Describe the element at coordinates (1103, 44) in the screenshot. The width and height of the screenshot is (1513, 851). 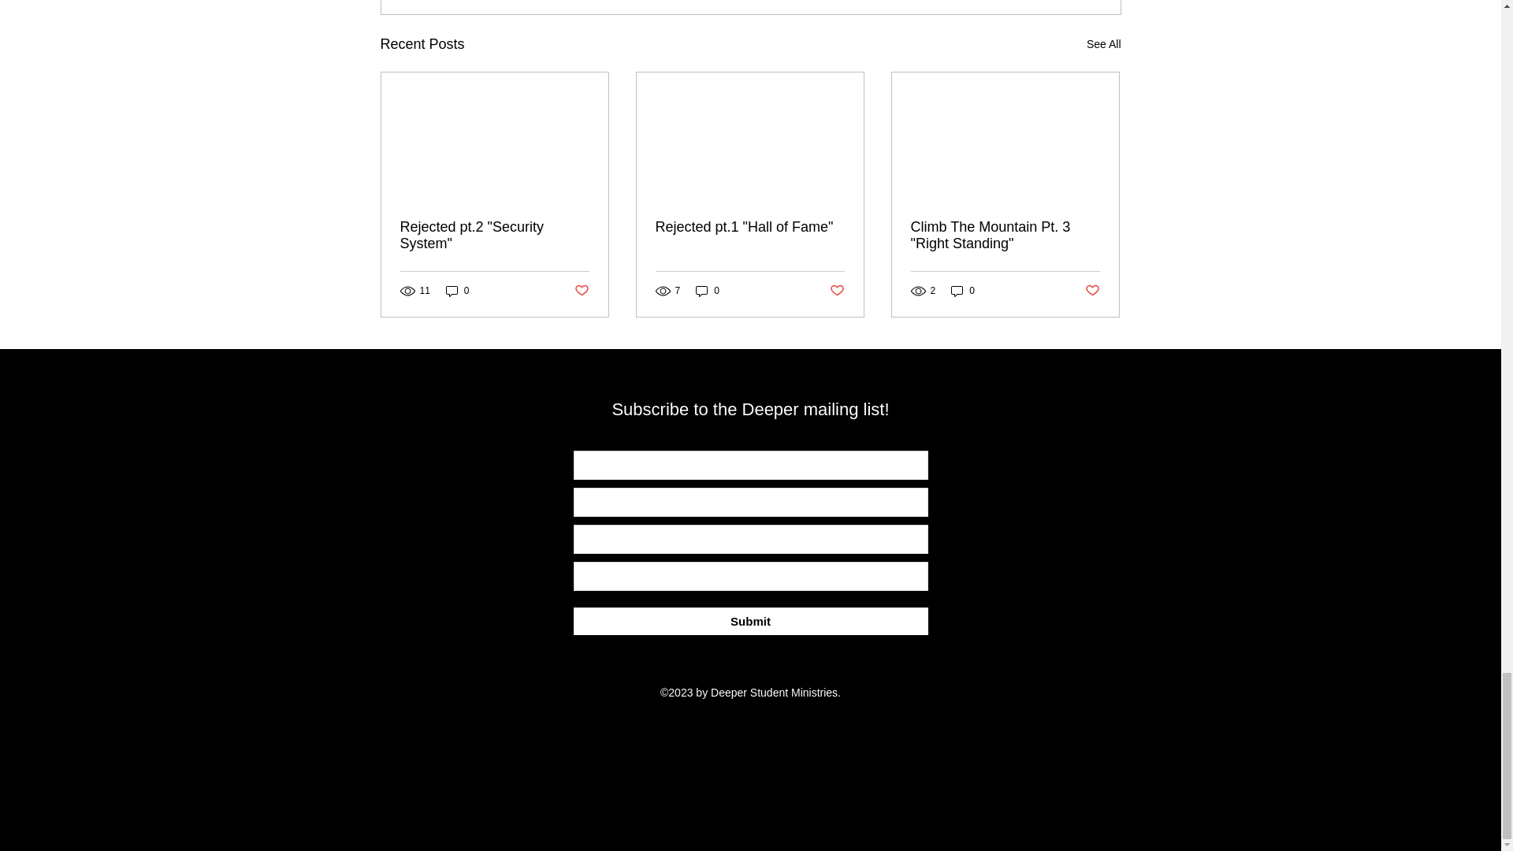
I see `See All` at that location.